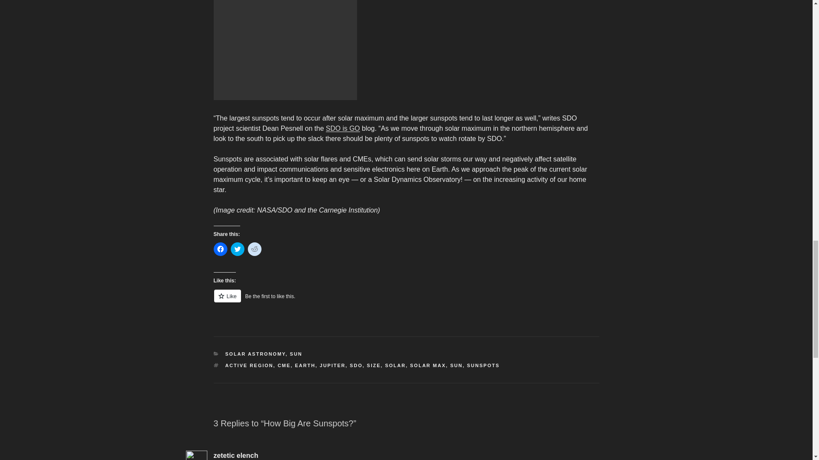  What do you see at coordinates (356, 365) in the screenshot?
I see `SDO` at bounding box center [356, 365].